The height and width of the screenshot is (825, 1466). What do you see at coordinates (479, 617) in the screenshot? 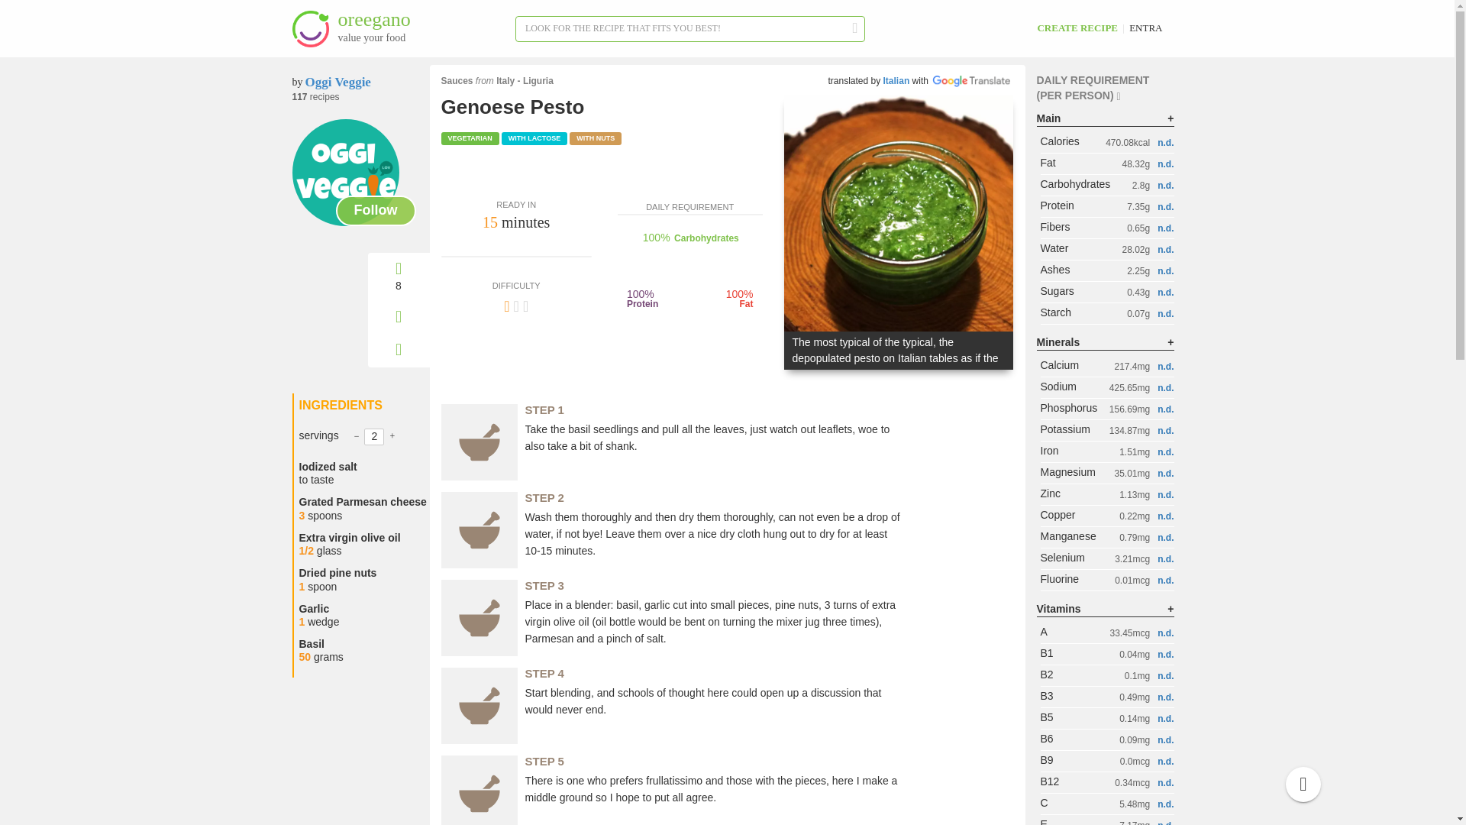
I see `Genoese Pesto step 3` at bounding box center [479, 617].